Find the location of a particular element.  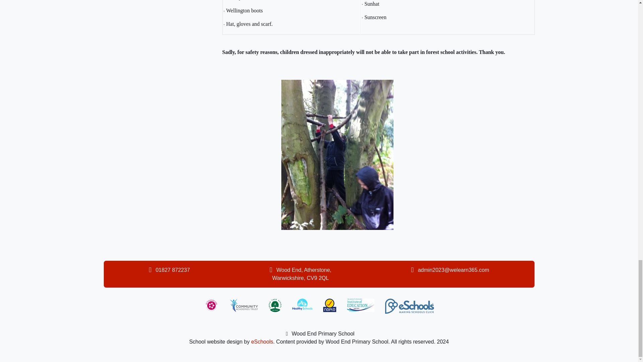

Activemark 2008 is located at coordinates (211, 305).